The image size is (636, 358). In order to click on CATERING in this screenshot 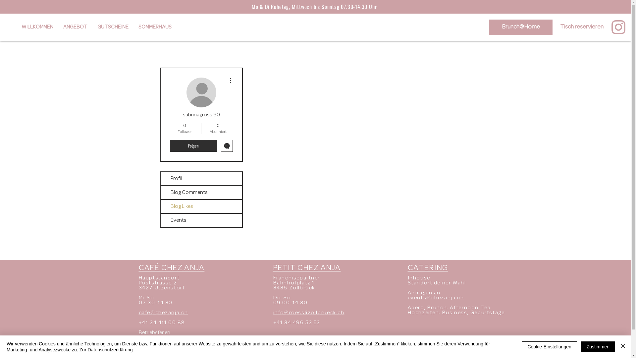, I will do `click(428, 268)`.